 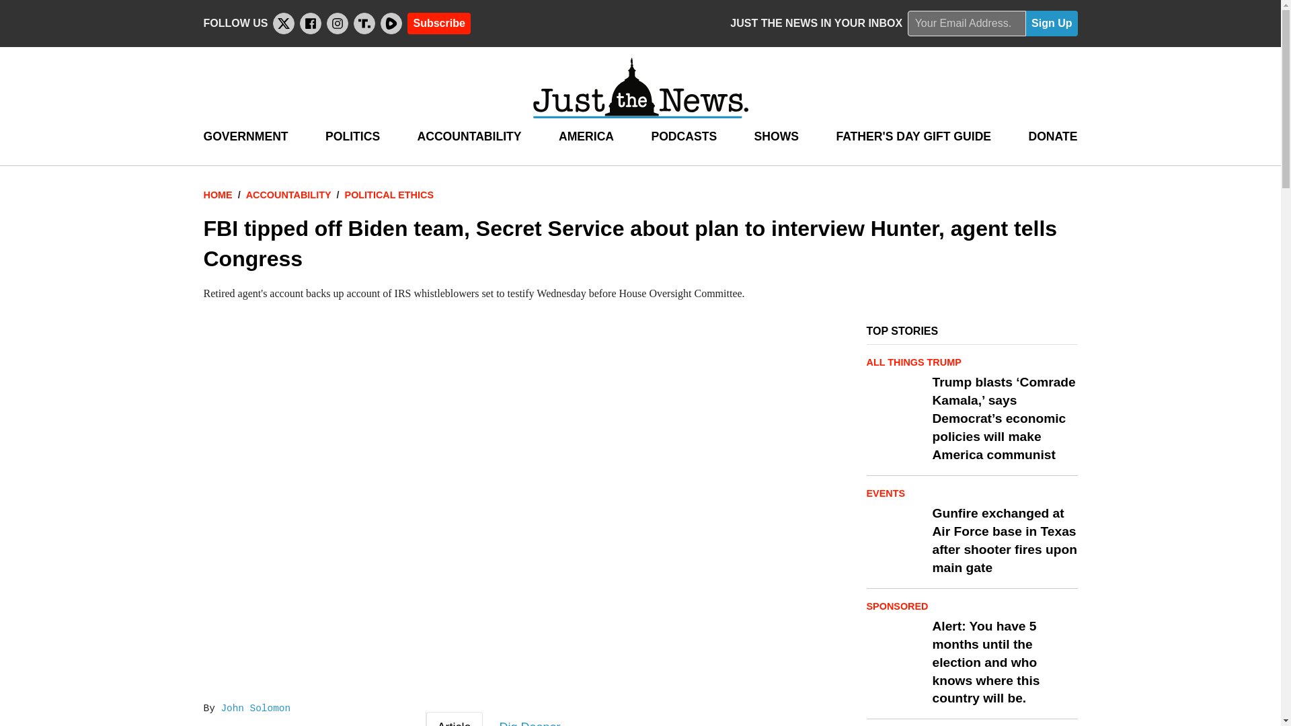 What do you see at coordinates (245, 136) in the screenshot?
I see `GOVERNMENT` at bounding box center [245, 136].